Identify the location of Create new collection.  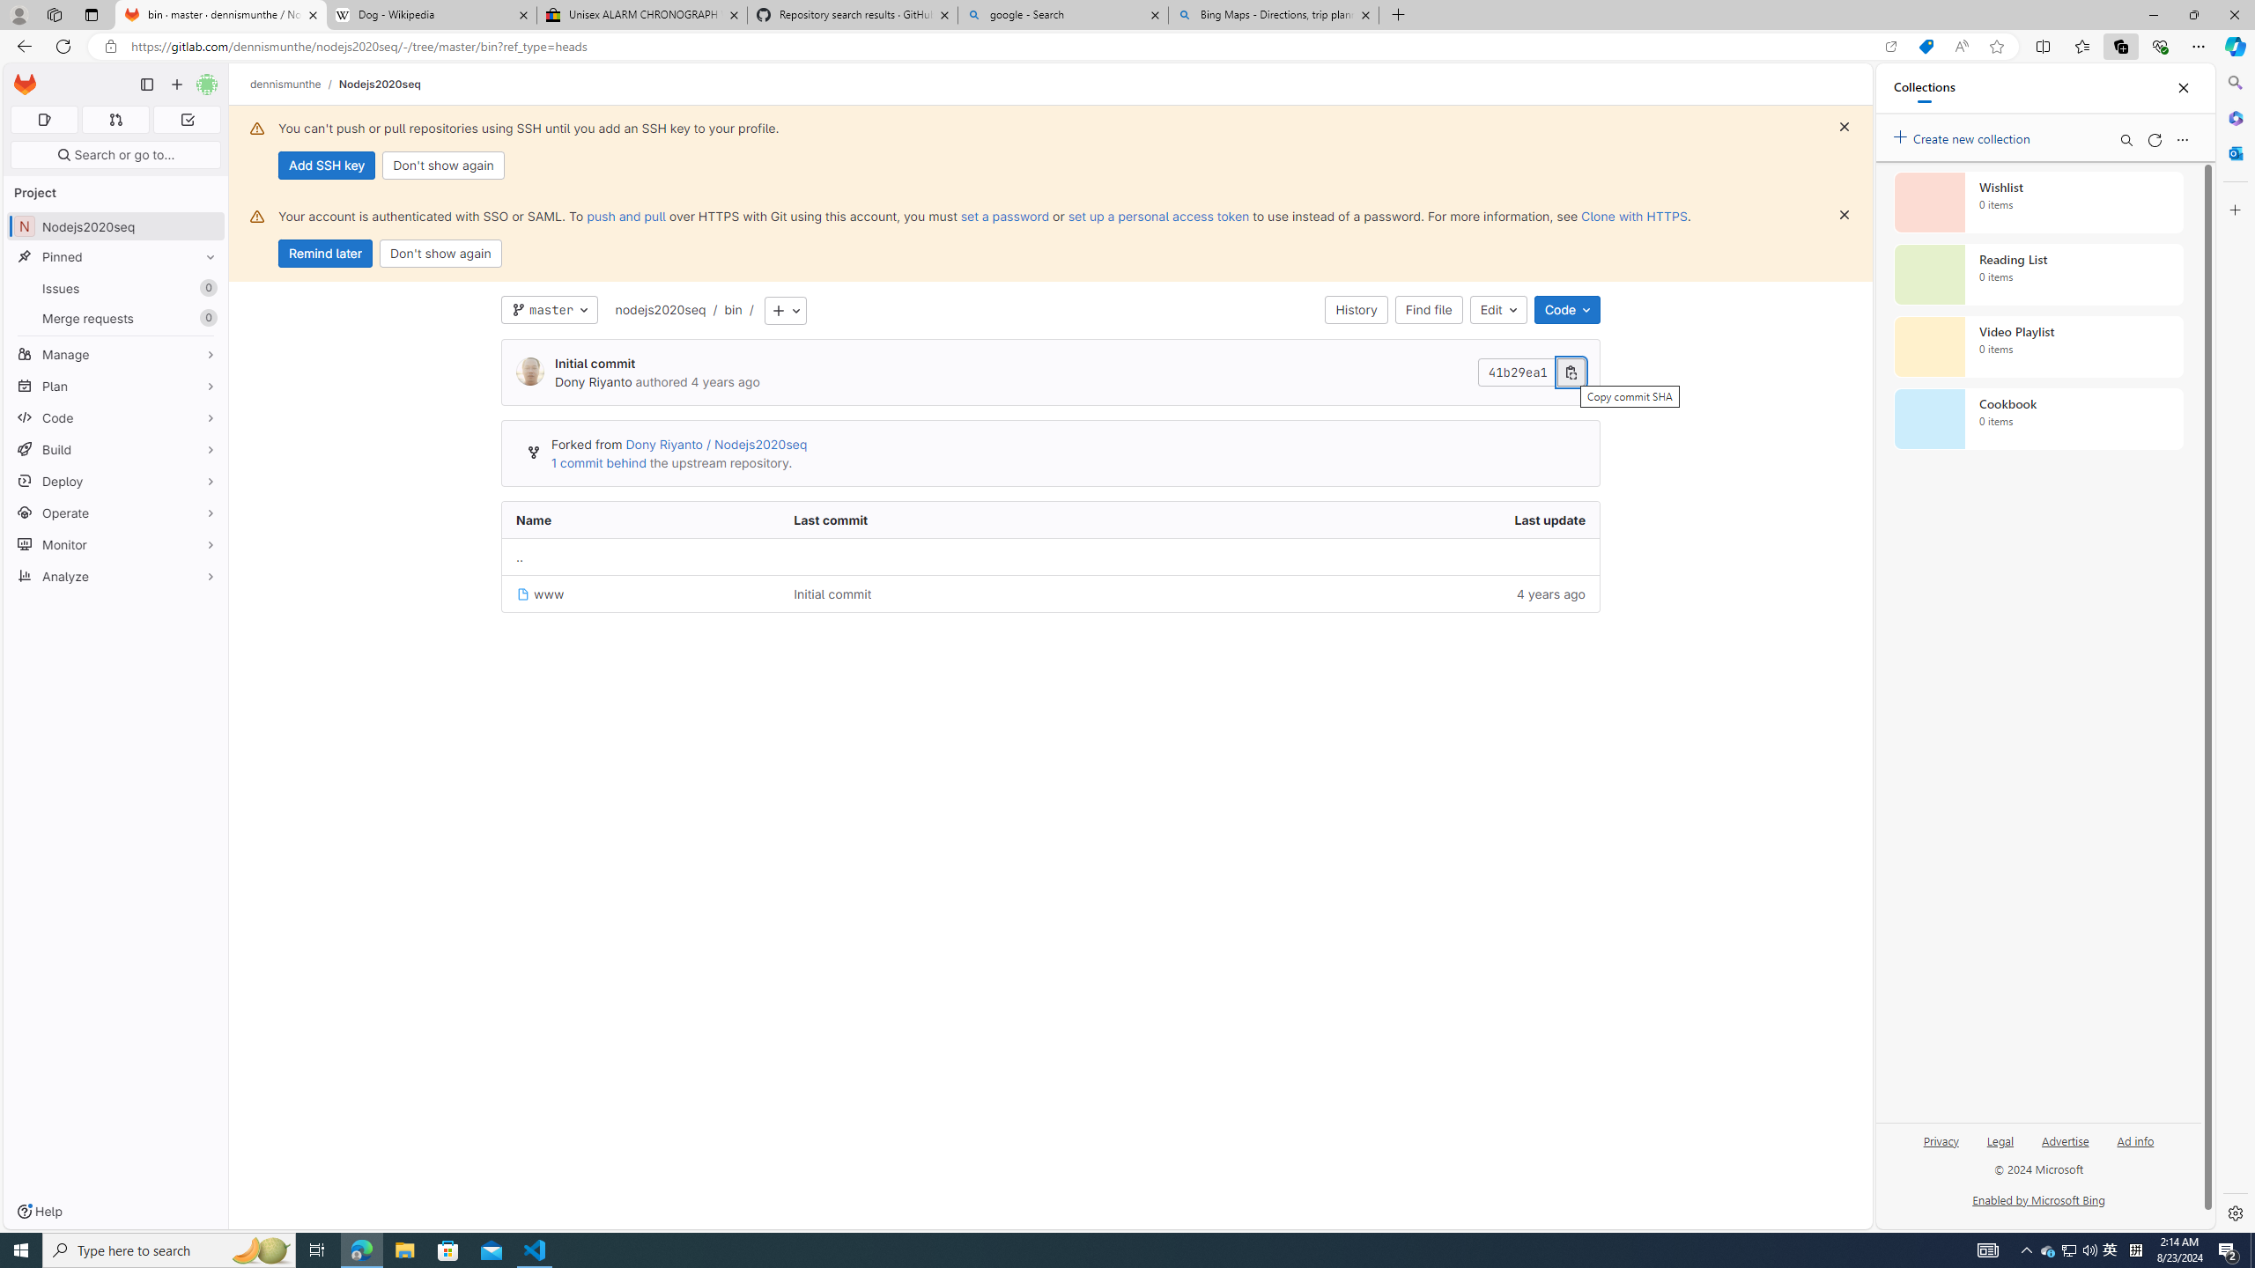
(1964, 136).